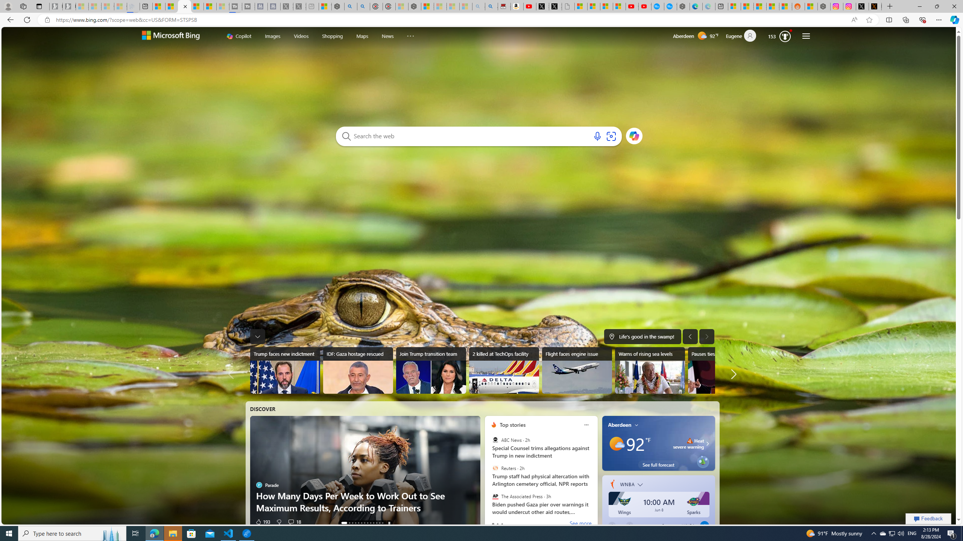  What do you see at coordinates (616, 443) in the screenshot?
I see `Mostly sunny` at bounding box center [616, 443].